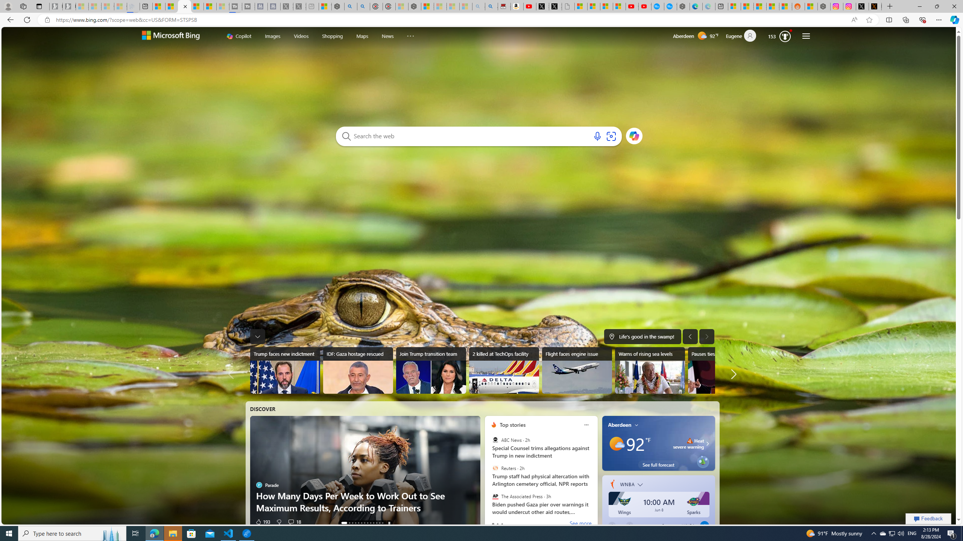  What do you see at coordinates (616, 443) in the screenshot?
I see `Mostly sunny` at bounding box center [616, 443].